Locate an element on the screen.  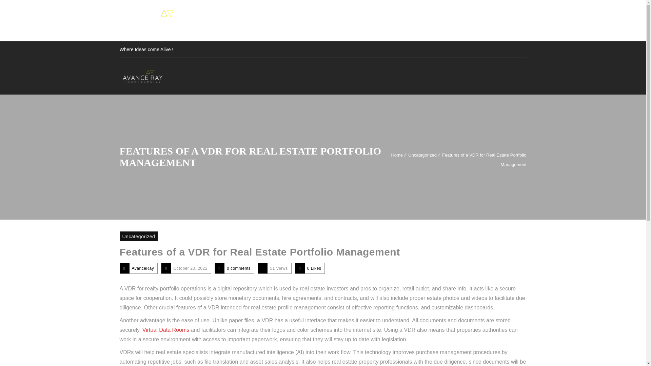
View all posts by AvanceRay is located at coordinates (142, 268).